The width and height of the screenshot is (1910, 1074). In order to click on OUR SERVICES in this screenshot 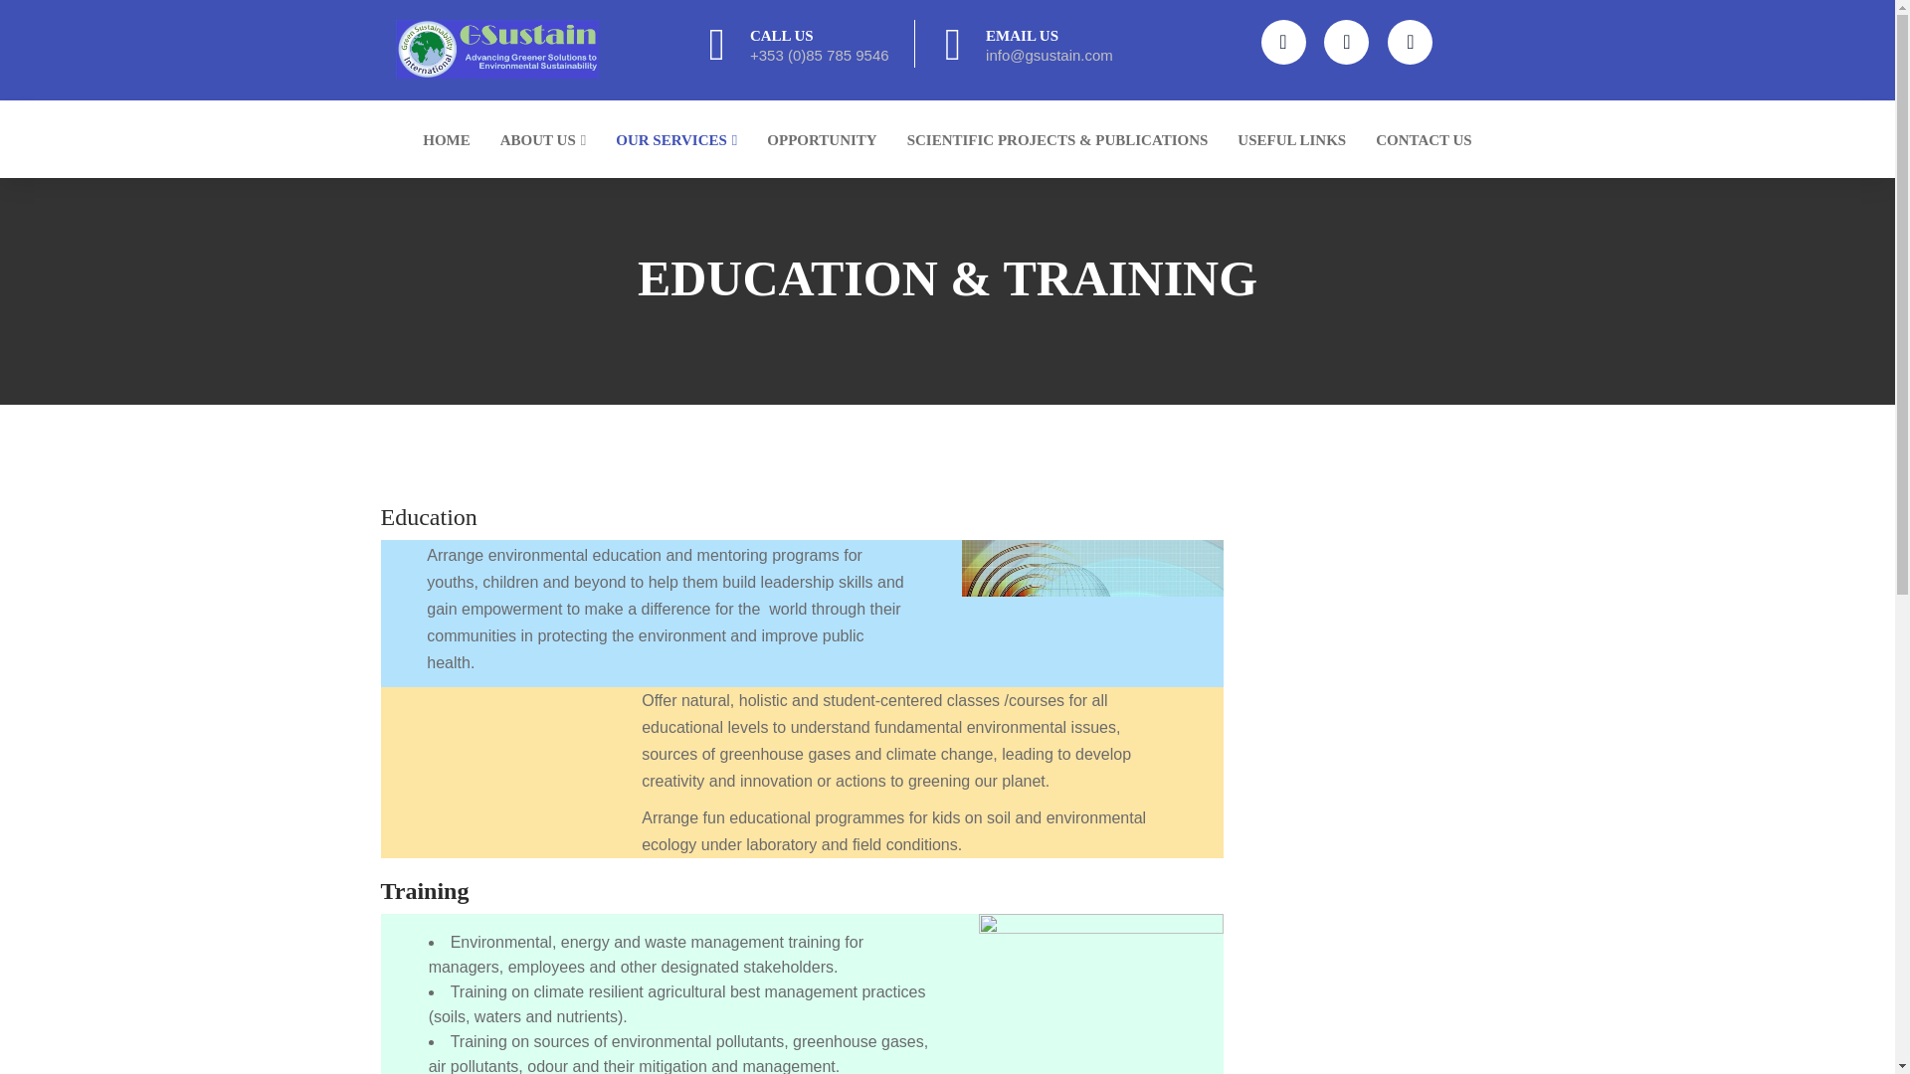, I will do `click(676, 140)`.